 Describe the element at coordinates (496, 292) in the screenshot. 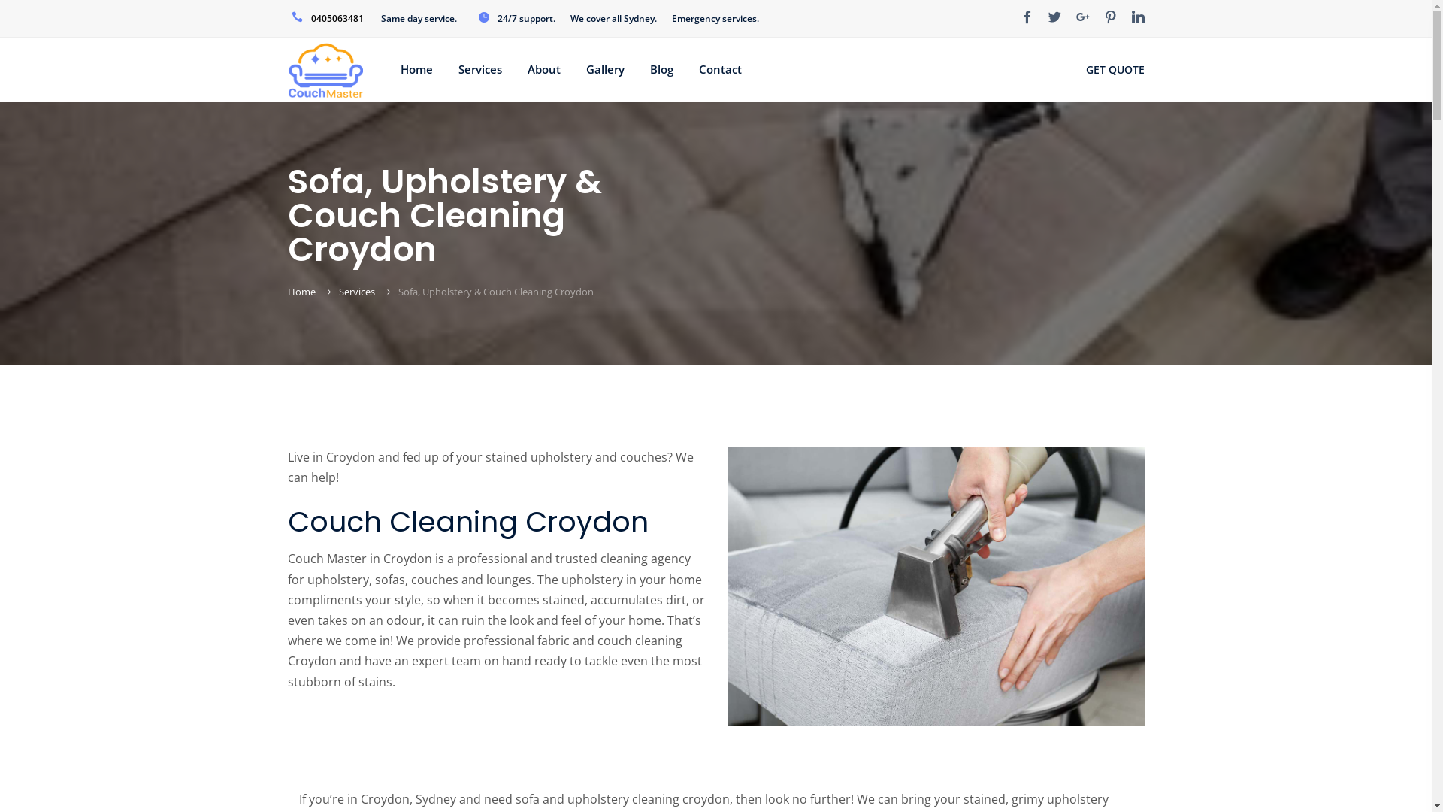

I see `Sofa, Upholstery & Couch Cleaning Croydon` at that location.